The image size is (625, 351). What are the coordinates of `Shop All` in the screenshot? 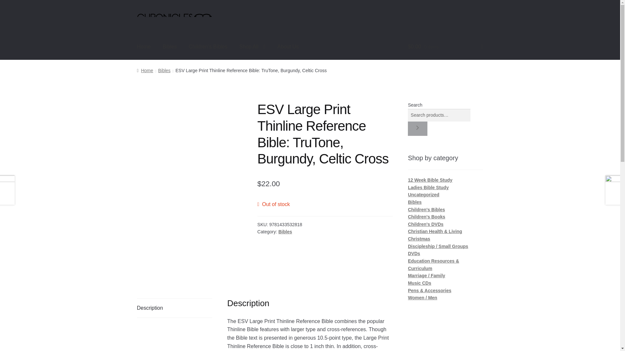 It's located at (252, 46).